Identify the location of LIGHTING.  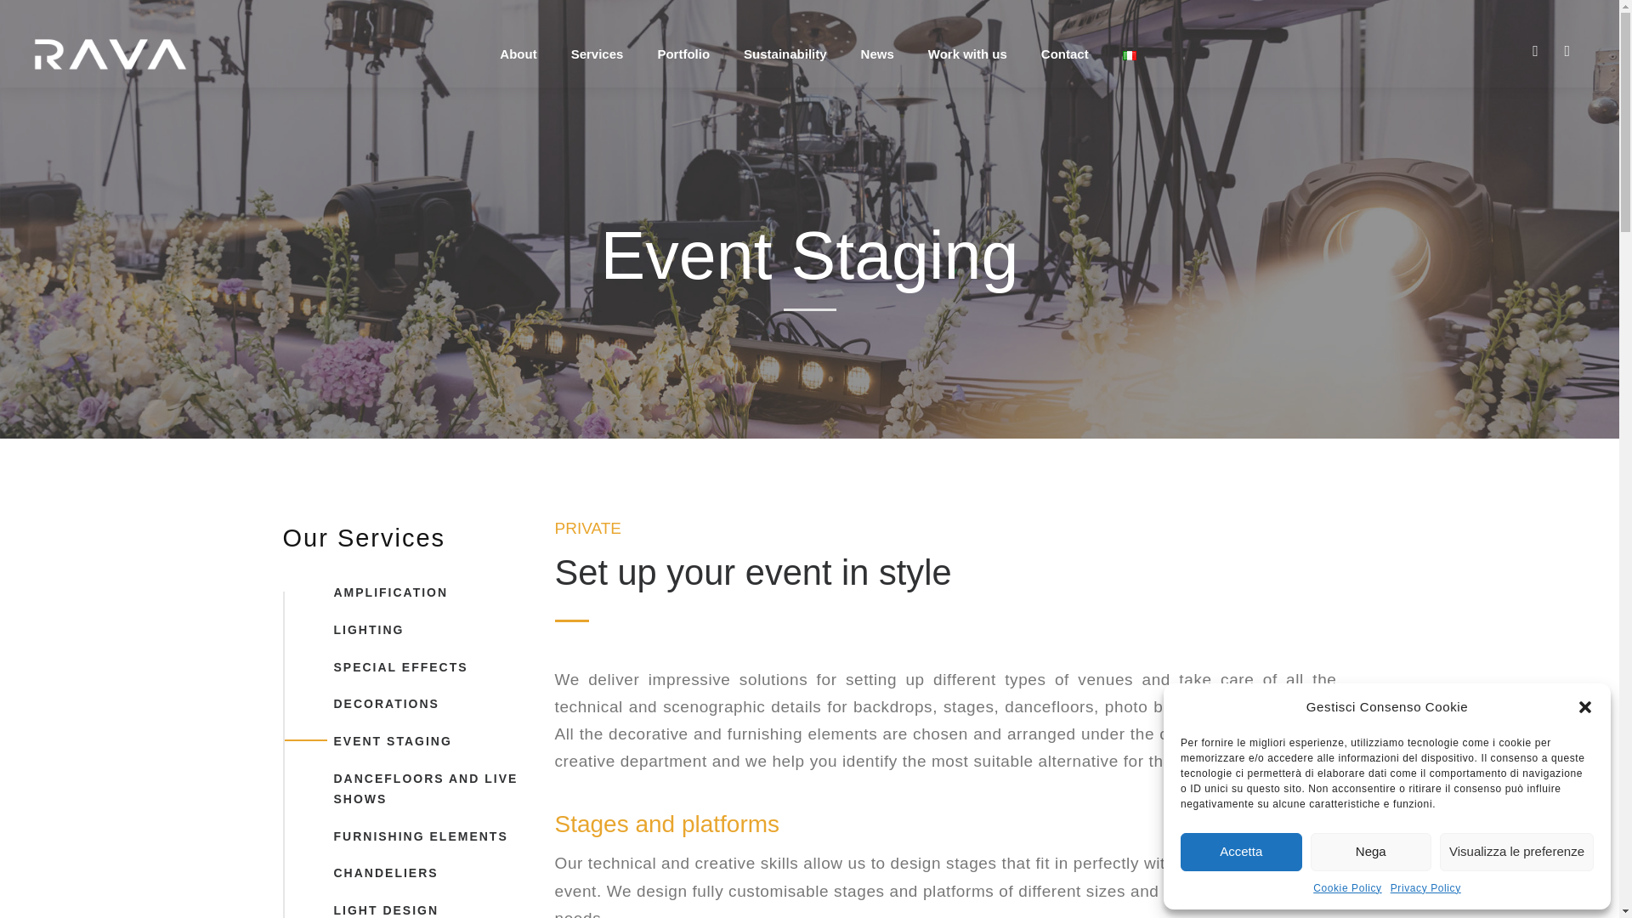
(415, 631).